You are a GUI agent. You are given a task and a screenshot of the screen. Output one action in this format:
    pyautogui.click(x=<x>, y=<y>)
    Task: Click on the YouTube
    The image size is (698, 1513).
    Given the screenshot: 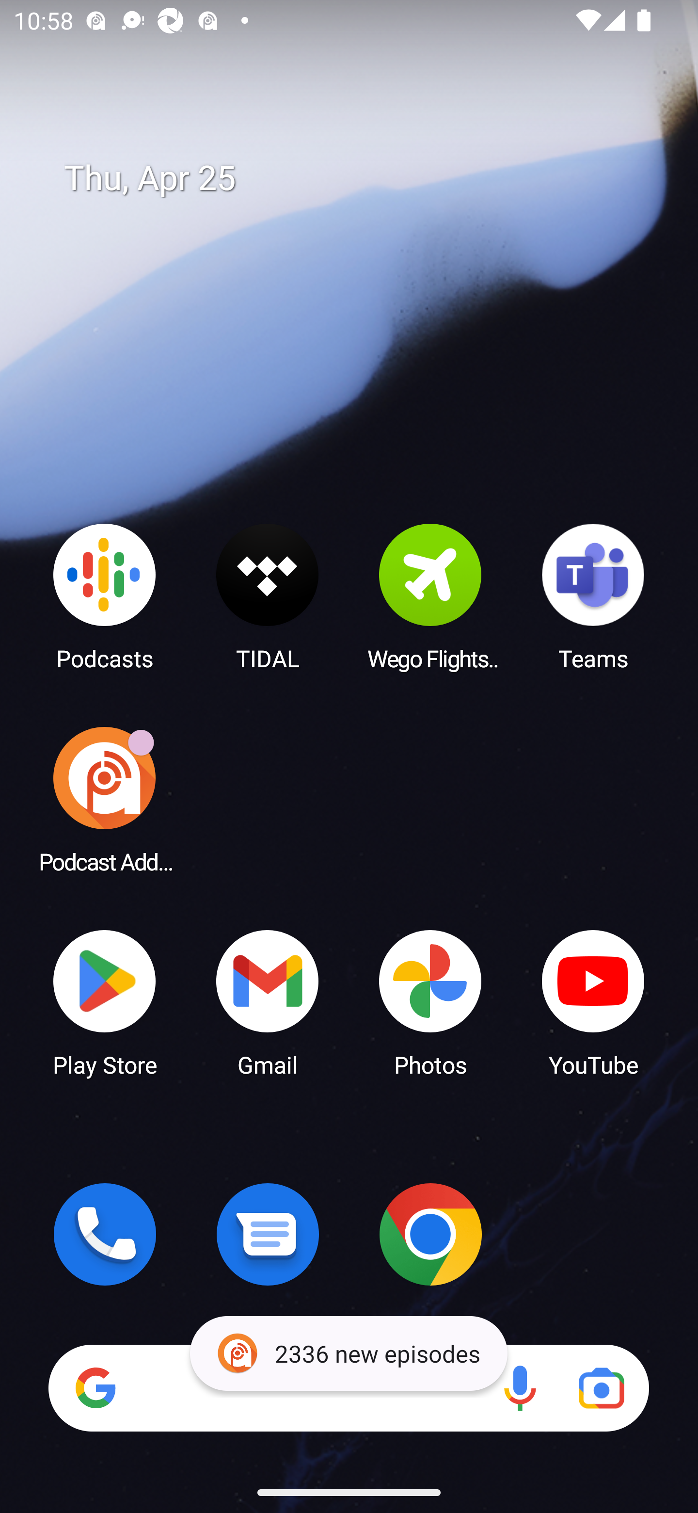 What is the action you would take?
    pyautogui.click(x=593, y=1002)
    